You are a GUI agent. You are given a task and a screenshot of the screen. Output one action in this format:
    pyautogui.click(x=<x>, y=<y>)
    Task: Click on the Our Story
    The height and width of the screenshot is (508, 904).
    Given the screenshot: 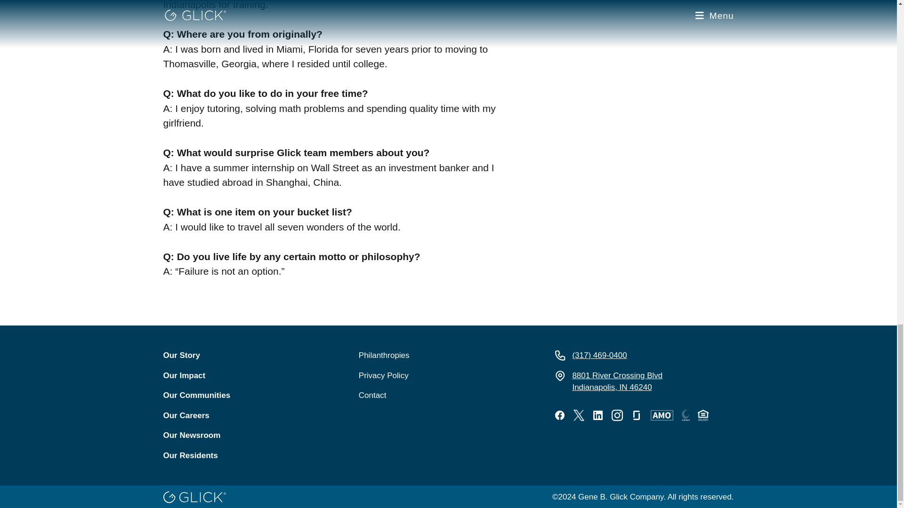 What is the action you would take?
    pyautogui.click(x=252, y=356)
    